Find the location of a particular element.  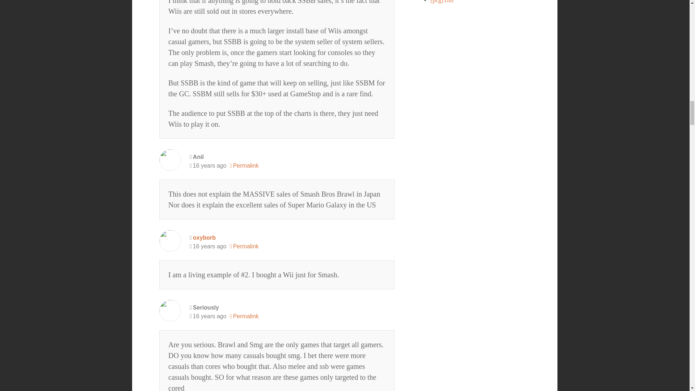

Saturday, February 16, 2008, 8:15 pm is located at coordinates (208, 166).